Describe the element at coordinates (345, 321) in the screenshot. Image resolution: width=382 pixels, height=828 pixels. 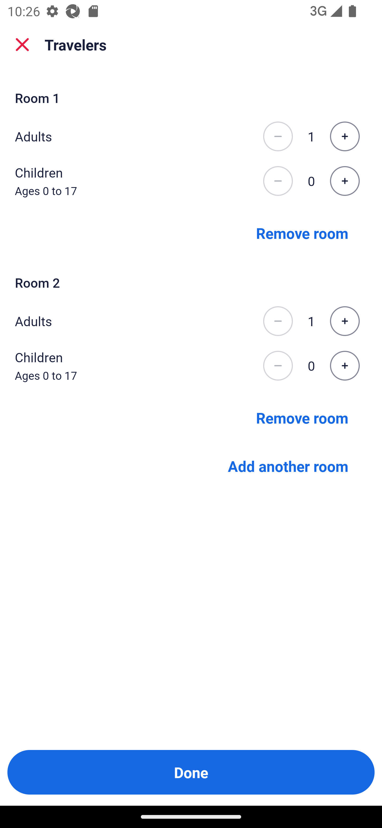
I see `Increase the number of adults` at that location.